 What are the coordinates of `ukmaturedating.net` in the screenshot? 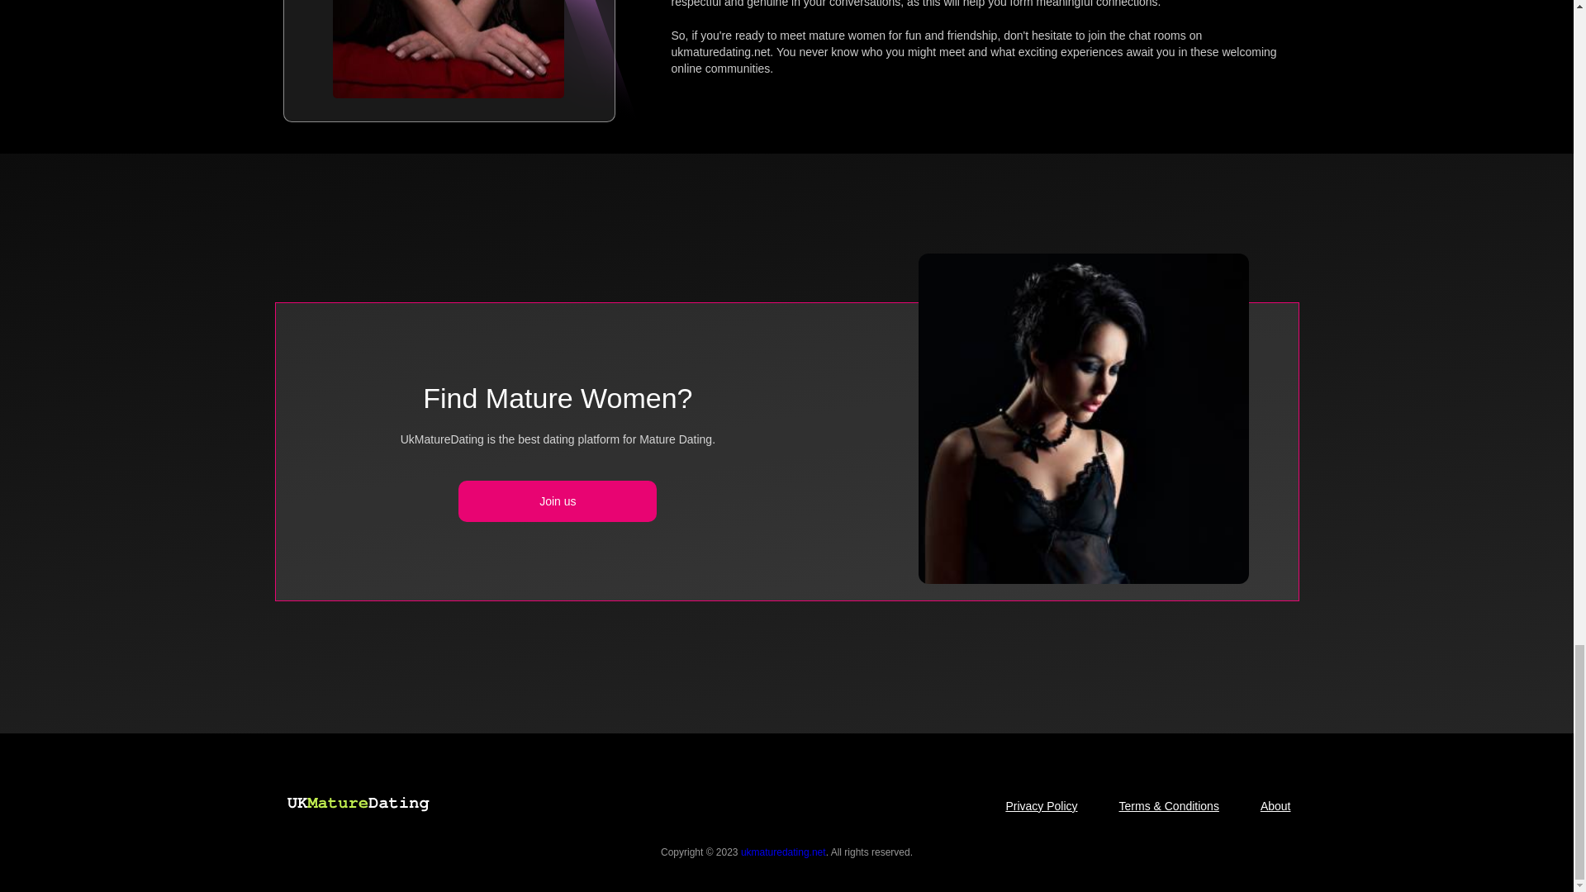 It's located at (783, 852).